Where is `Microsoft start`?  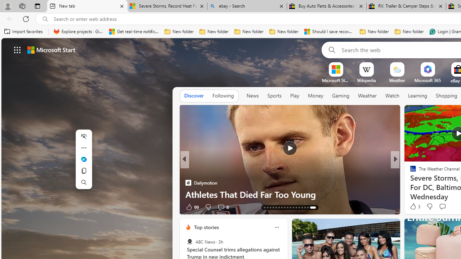
Microsoft start is located at coordinates (51, 50).